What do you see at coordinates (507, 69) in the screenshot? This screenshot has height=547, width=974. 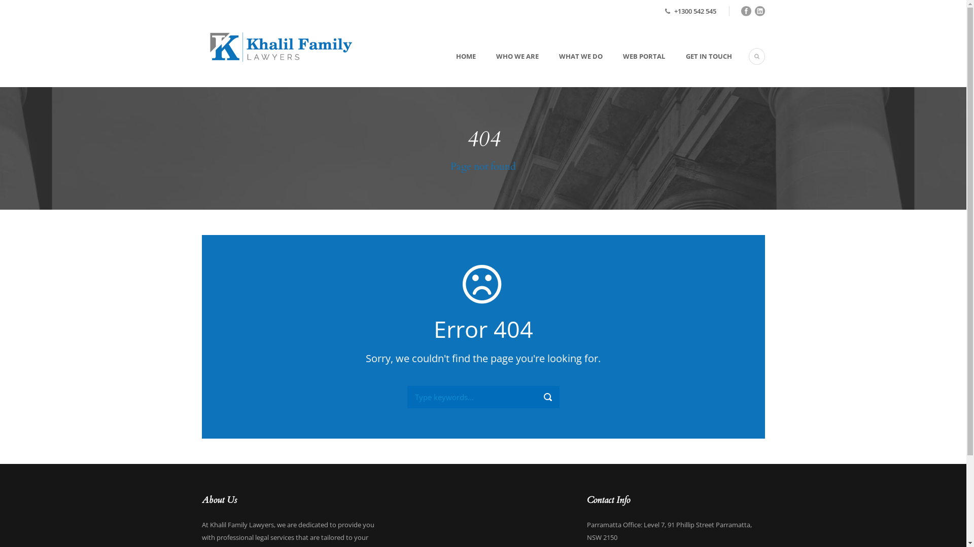 I see `WHO WE ARE` at bounding box center [507, 69].